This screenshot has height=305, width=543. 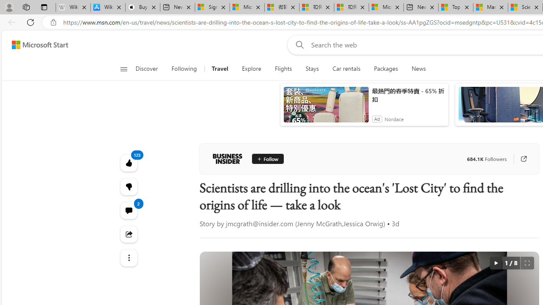 I want to click on Microsoft Services Agreement, so click(x=247, y=8).